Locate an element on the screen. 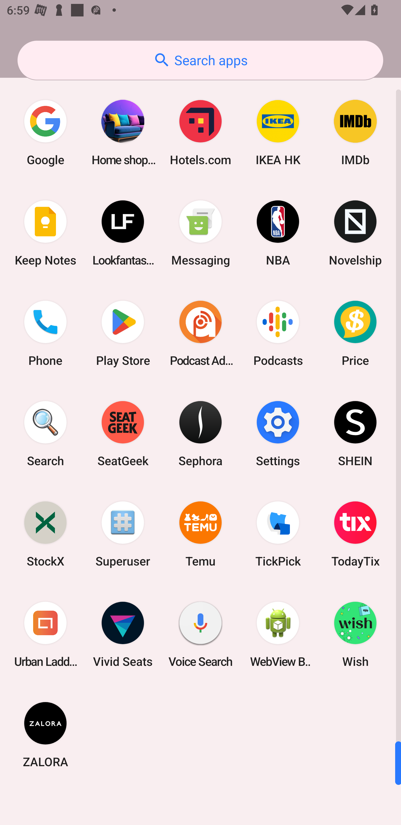 The height and width of the screenshot is (825, 401). NBA is located at coordinates (278, 233).